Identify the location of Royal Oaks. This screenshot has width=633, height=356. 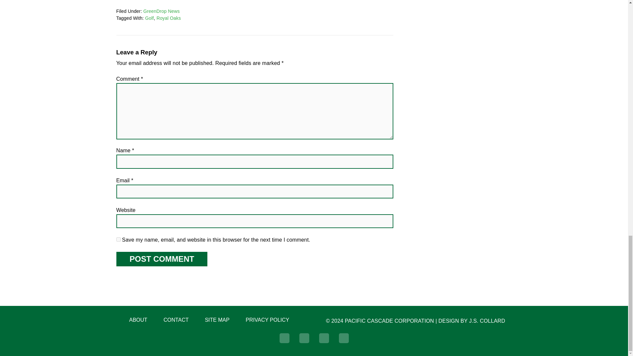
(169, 18).